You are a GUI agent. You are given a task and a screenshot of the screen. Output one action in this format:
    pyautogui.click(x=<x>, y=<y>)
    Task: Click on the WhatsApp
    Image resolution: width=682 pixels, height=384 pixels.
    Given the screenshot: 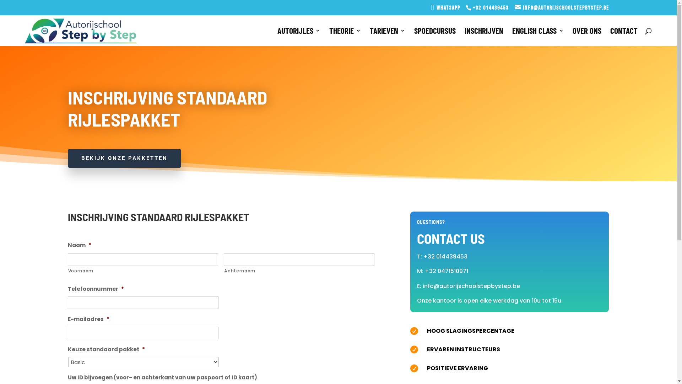 What is the action you would take?
    pyautogui.click(x=448, y=8)
    